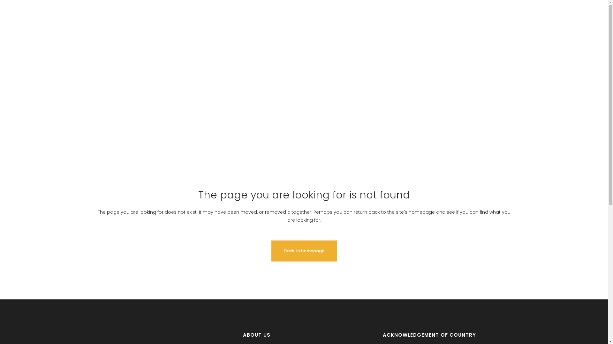  I want to click on CONTACT, so click(532, 15).